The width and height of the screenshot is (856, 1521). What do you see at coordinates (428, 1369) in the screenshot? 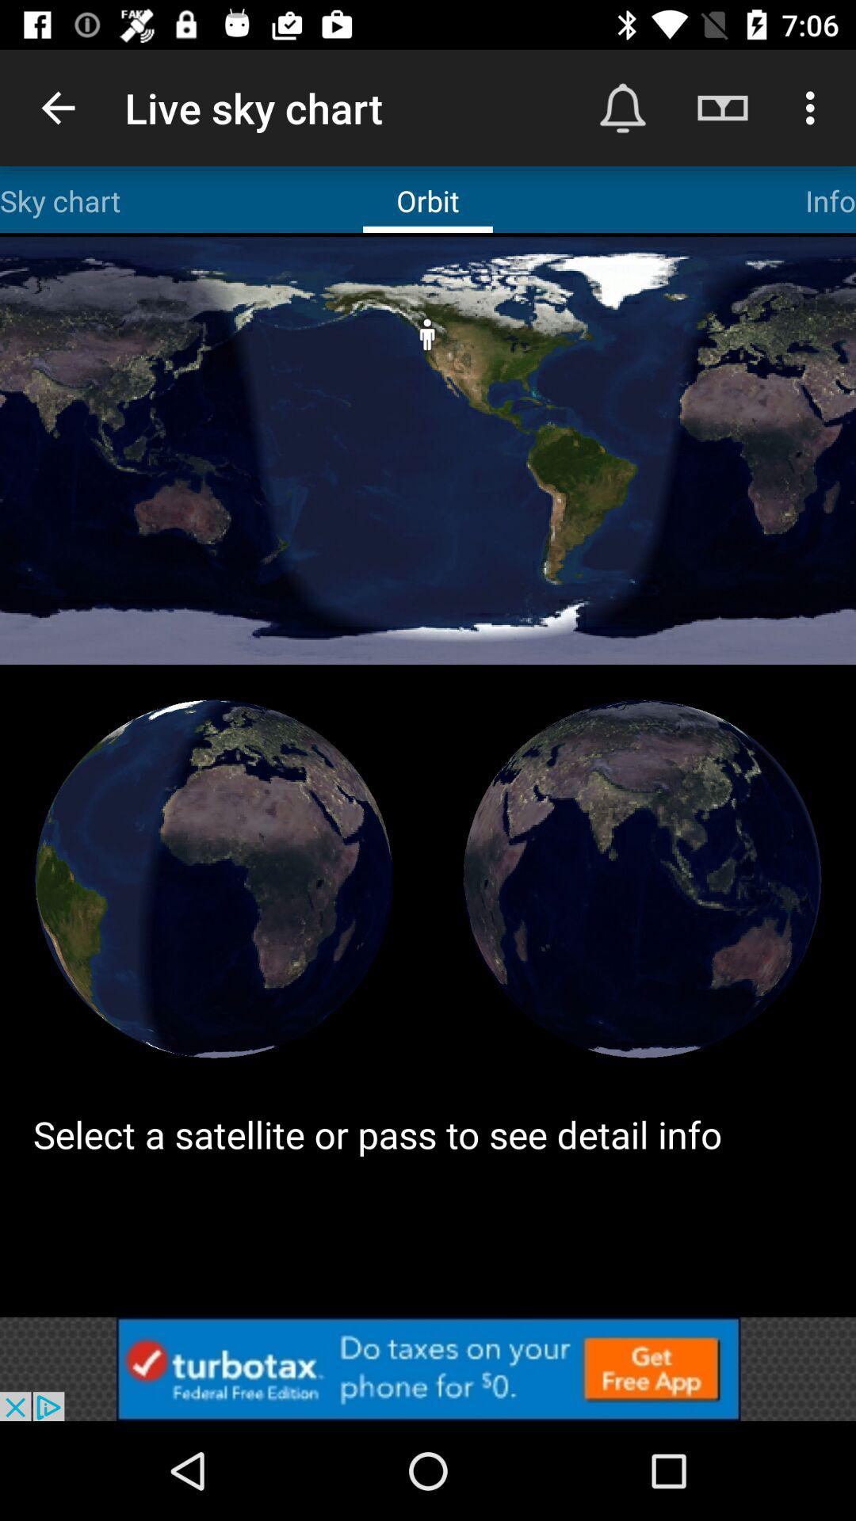
I see `open advertisement` at bounding box center [428, 1369].